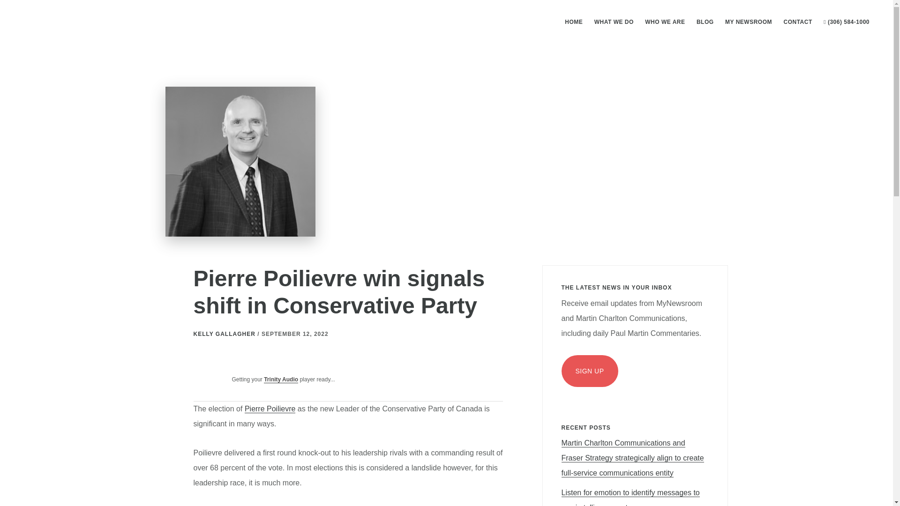 Image resolution: width=900 pixels, height=506 pixels. Describe the element at coordinates (665, 22) in the screenshot. I see `WHO WE ARE` at that location.